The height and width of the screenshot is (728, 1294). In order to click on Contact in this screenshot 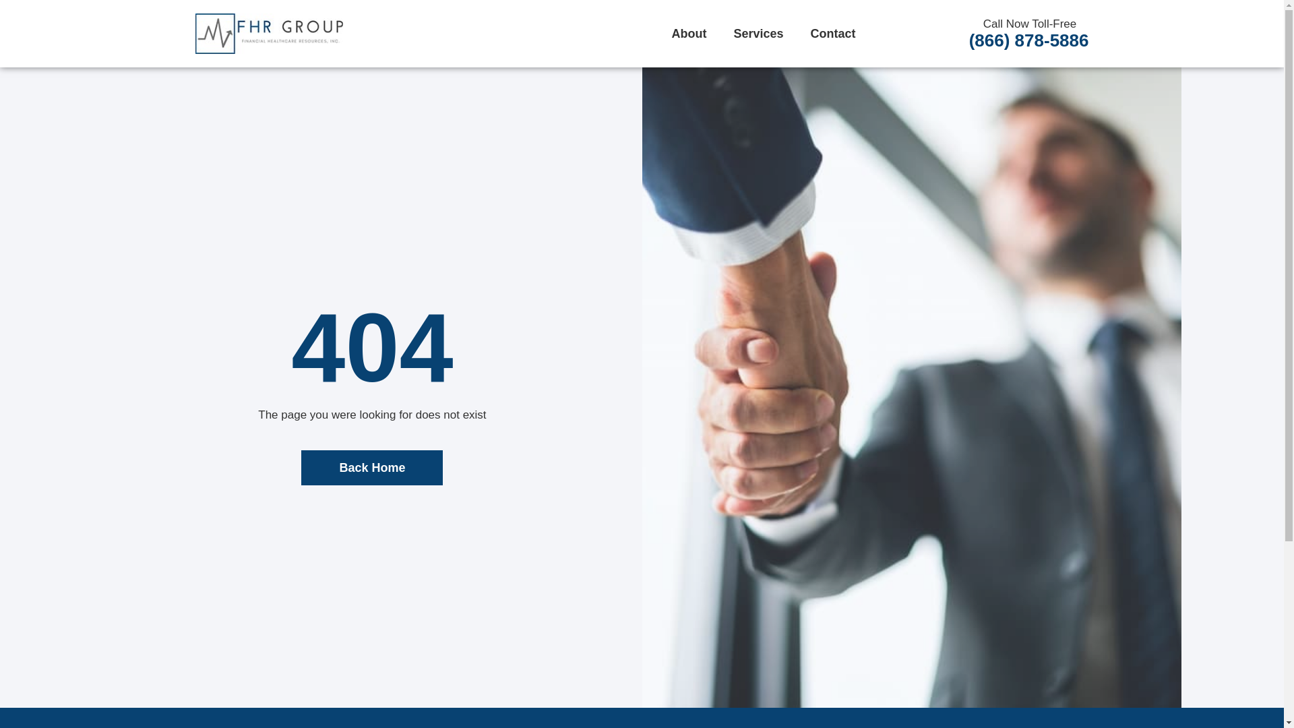, I will do `click(833, 34)`.